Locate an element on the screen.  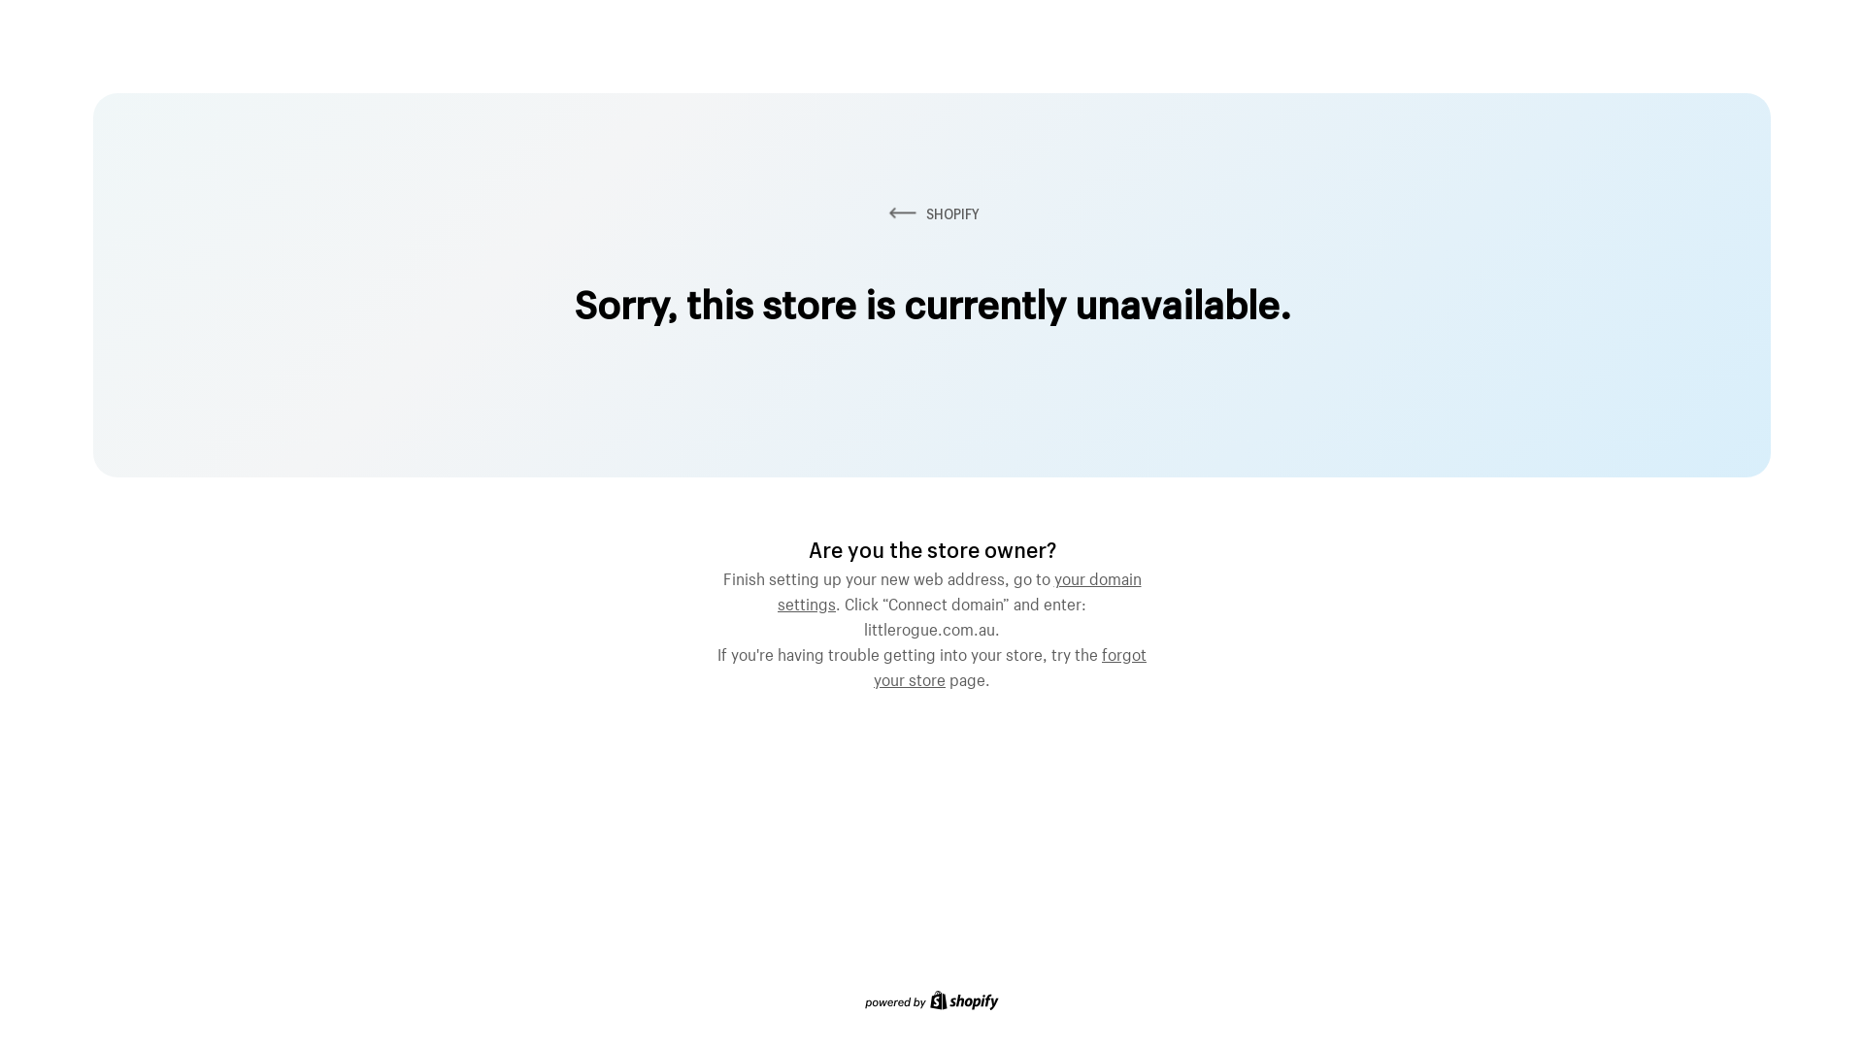
forgot your store is located at coordinates (1010, 665).